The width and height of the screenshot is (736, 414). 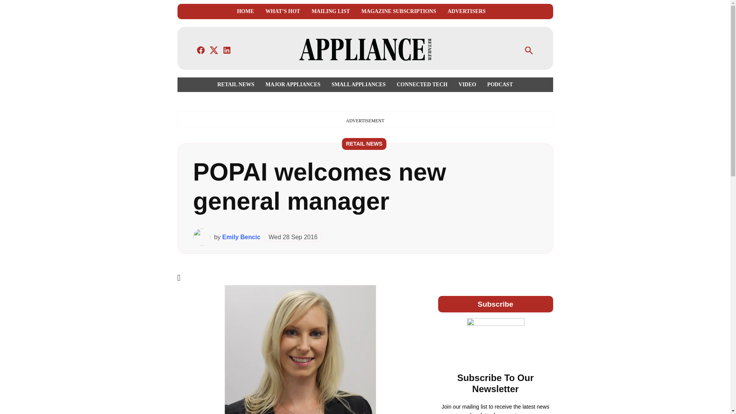 What do you see at coordinates (364, 143) in the screenshot?
I see `RETAIL NEWS` at bounding box center [364, 143].